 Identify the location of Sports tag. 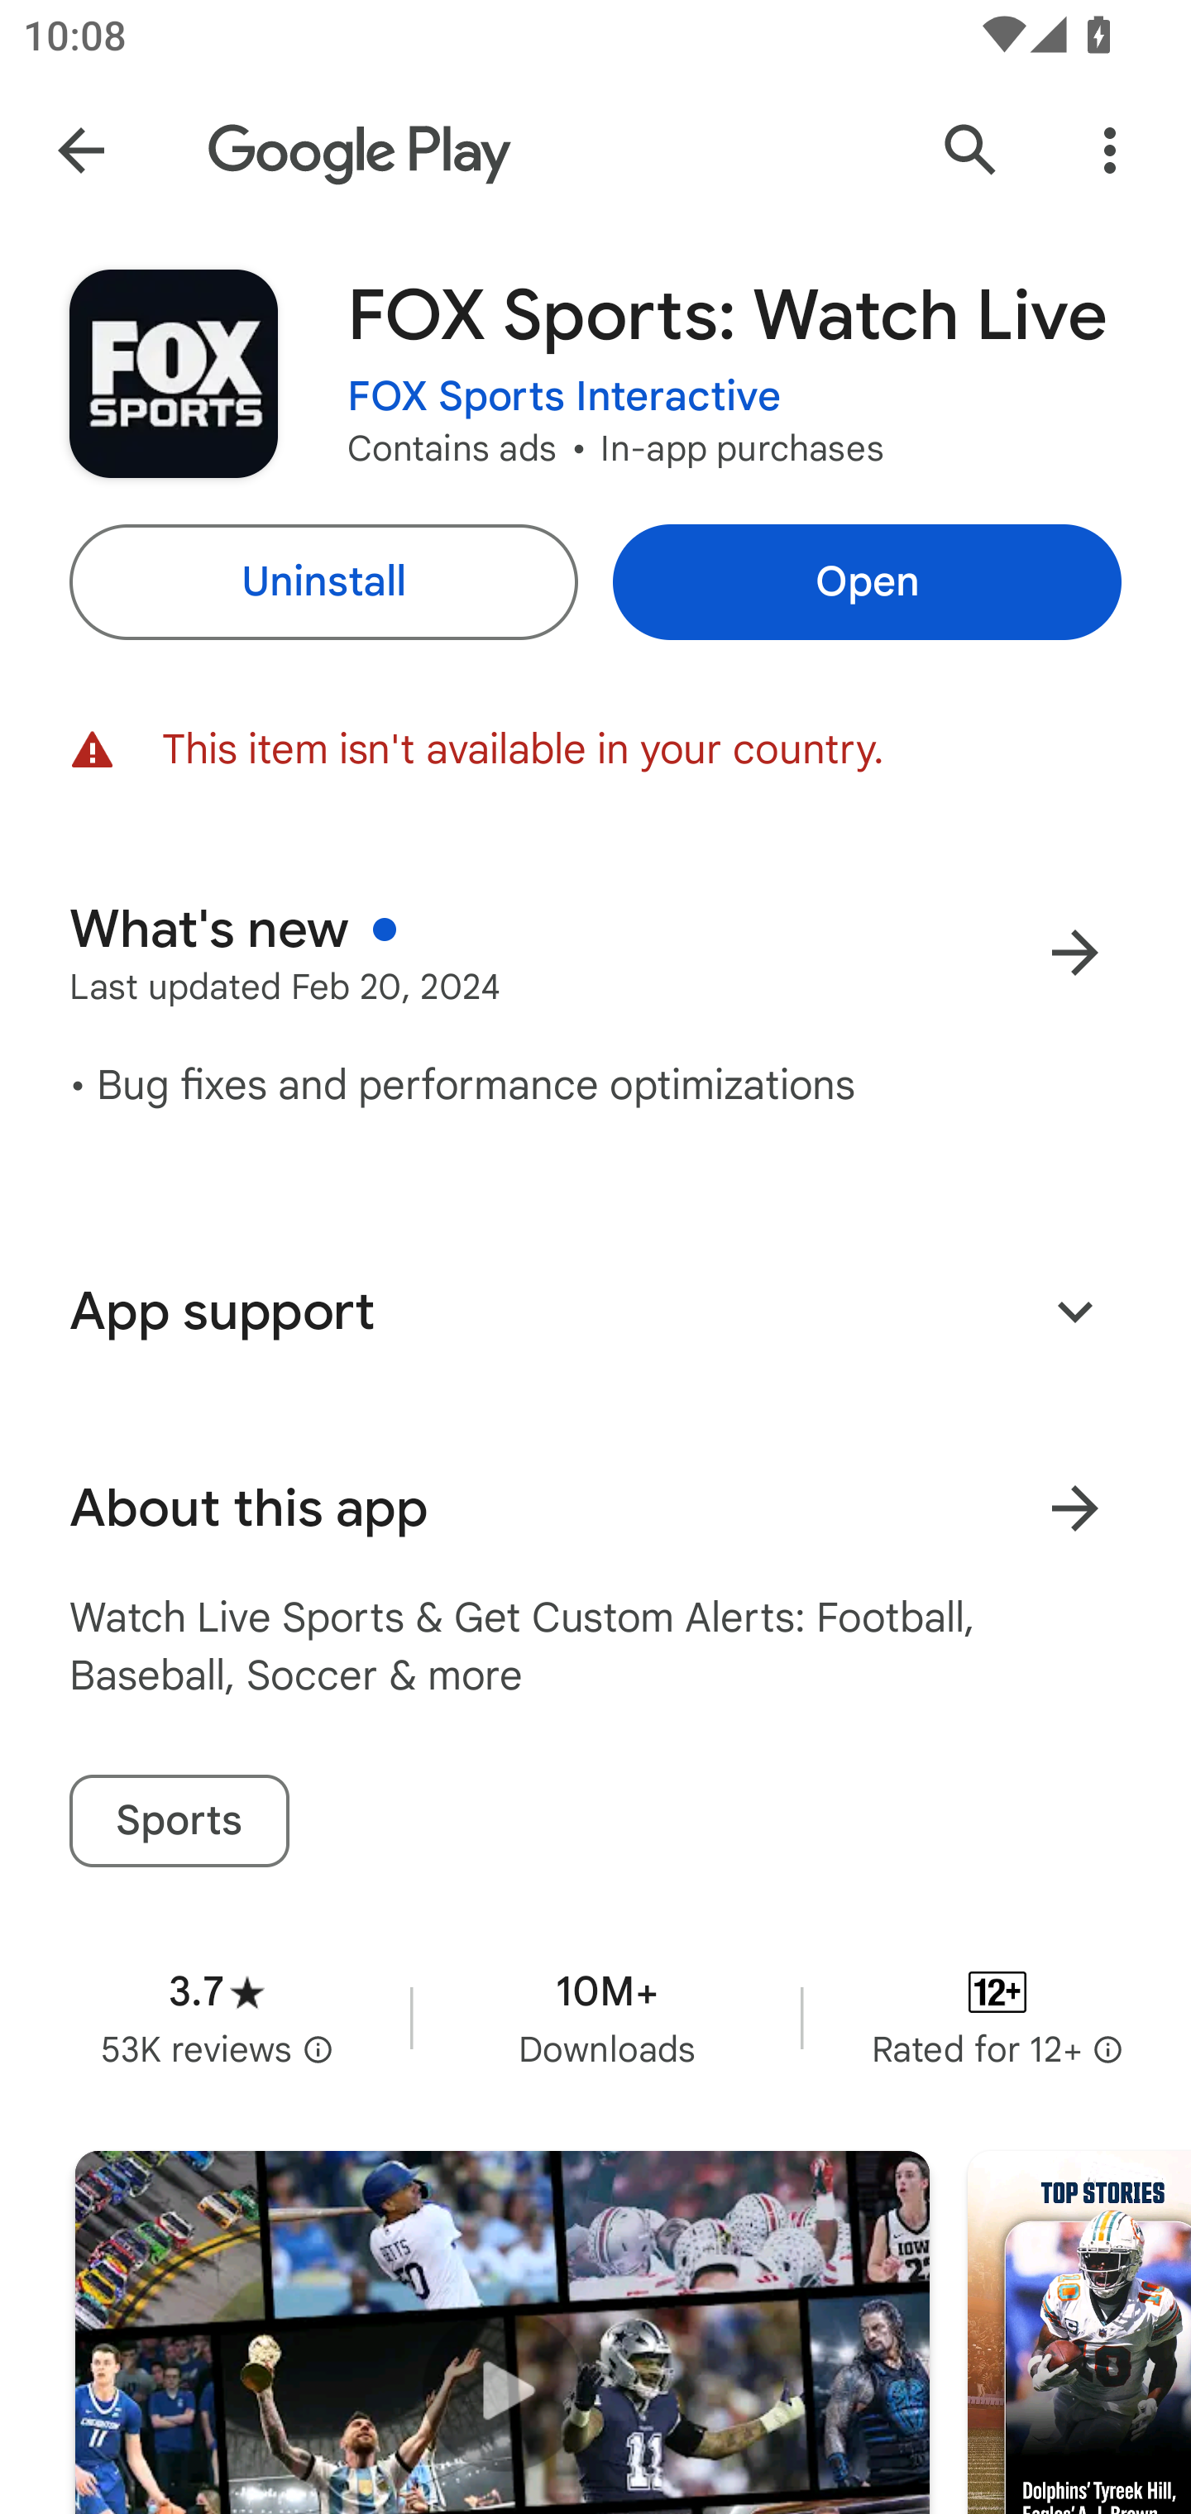
(179, 1821).